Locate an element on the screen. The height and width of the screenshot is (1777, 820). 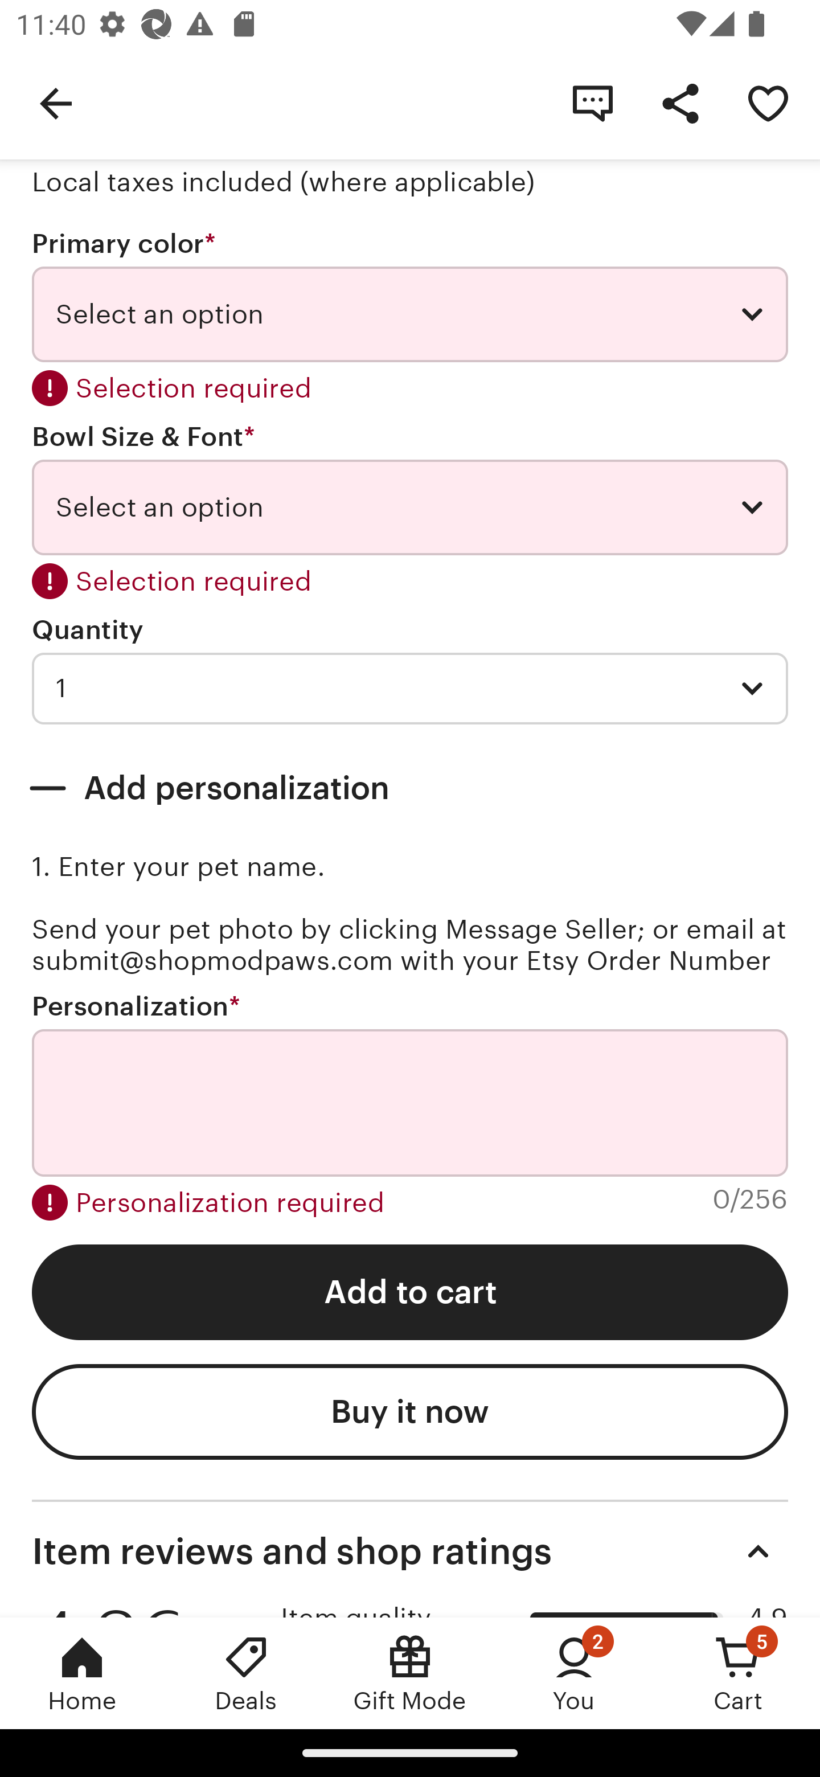
Item reviews and shop ratings is located at coordinates (410, 1551).